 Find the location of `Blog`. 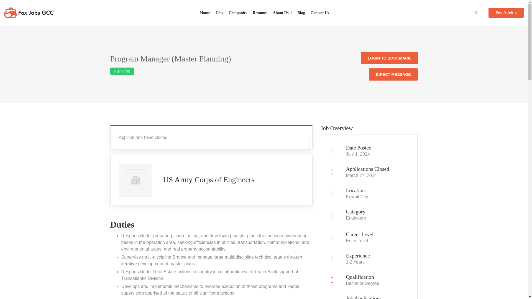

Blog is located at coordinates (301, 13).